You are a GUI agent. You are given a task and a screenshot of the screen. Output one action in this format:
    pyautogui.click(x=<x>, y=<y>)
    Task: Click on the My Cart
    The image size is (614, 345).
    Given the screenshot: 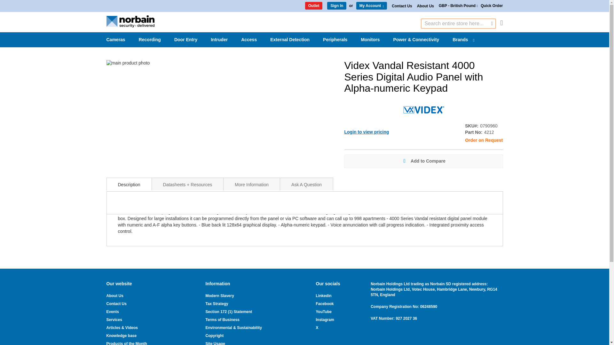 What is the action you would take?
    pyautogui.click(x=501, y=23)
    